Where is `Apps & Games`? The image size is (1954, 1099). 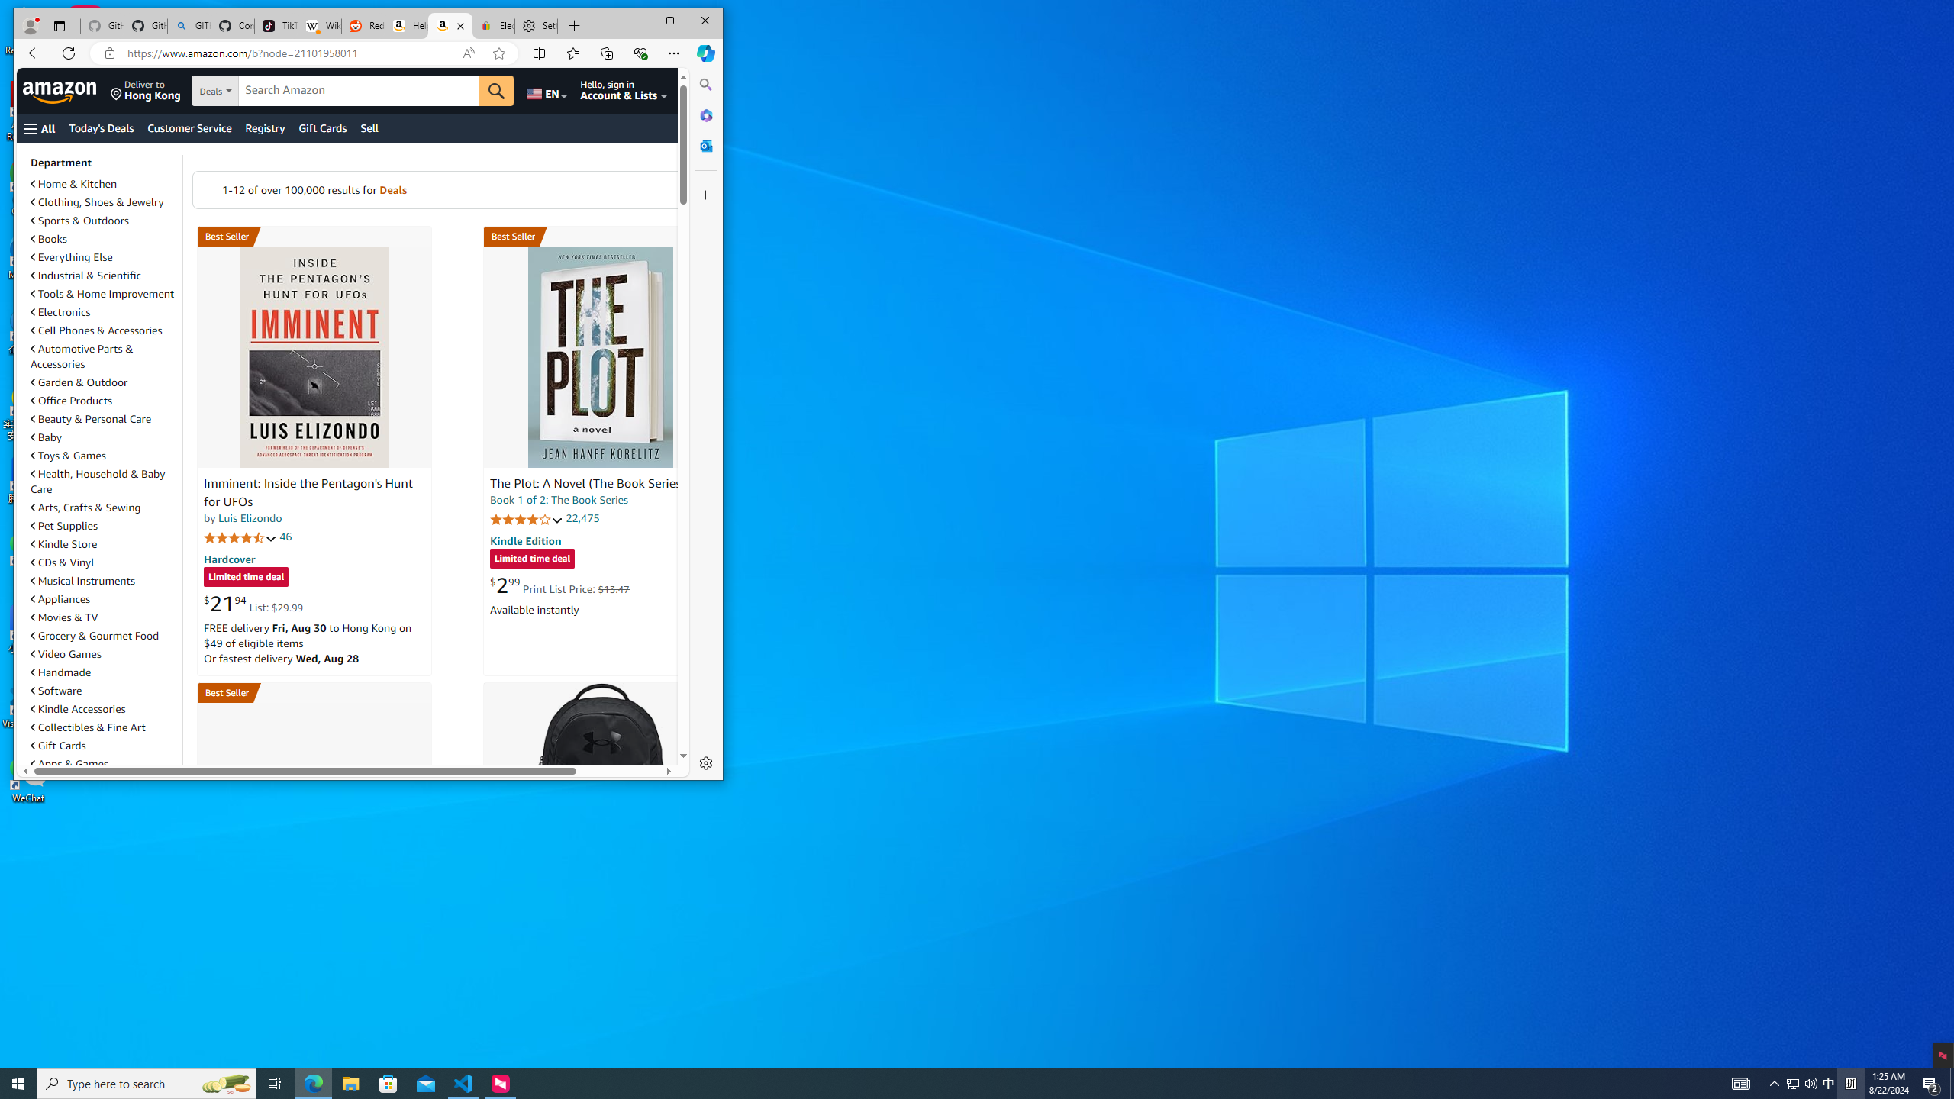
Apps & Games is located at coordinates (496, 91).